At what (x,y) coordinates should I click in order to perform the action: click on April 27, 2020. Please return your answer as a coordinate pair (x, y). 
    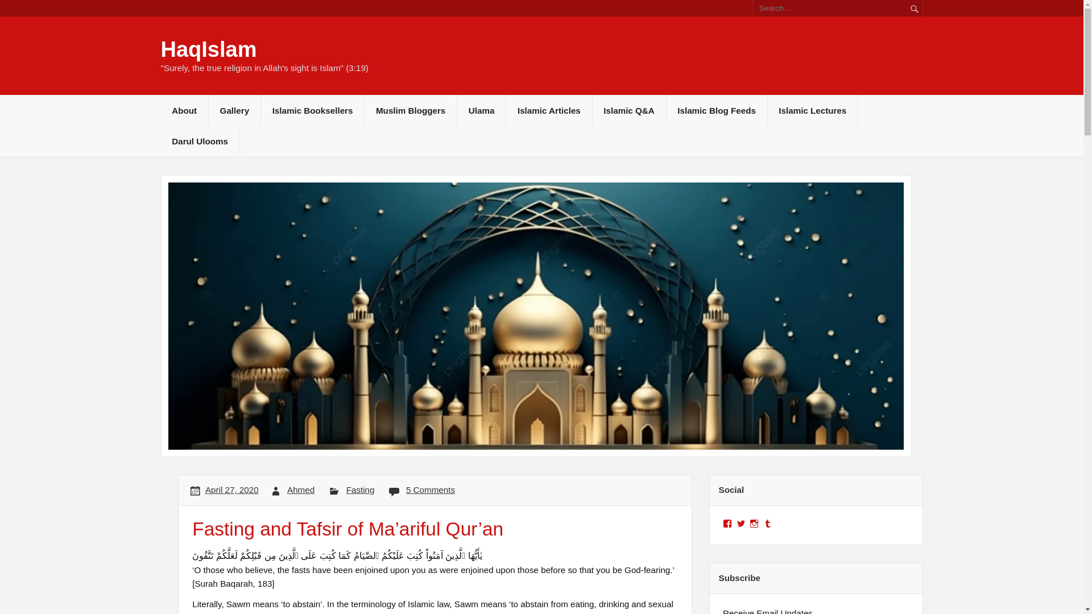
    Looking at the image, I should click on (232, 490).